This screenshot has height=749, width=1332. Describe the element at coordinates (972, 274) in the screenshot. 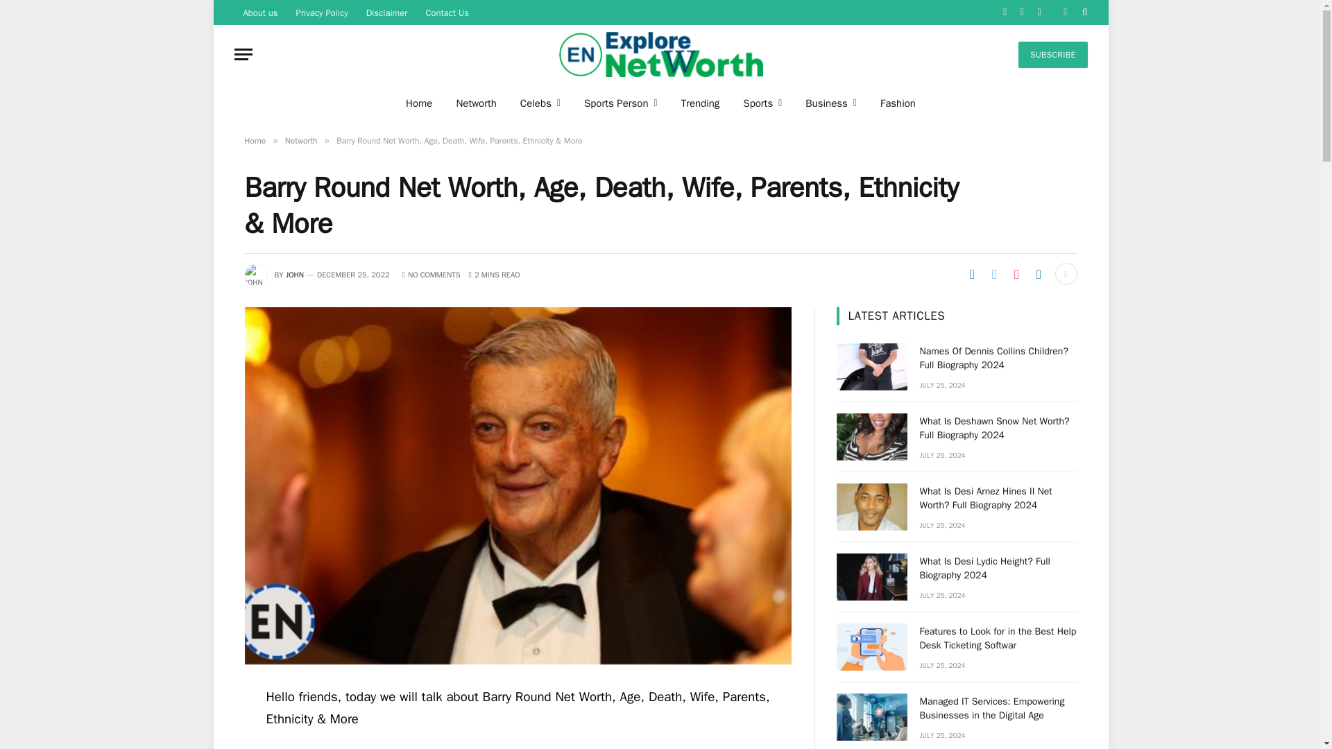

I see `Share on Facebook` at that location.